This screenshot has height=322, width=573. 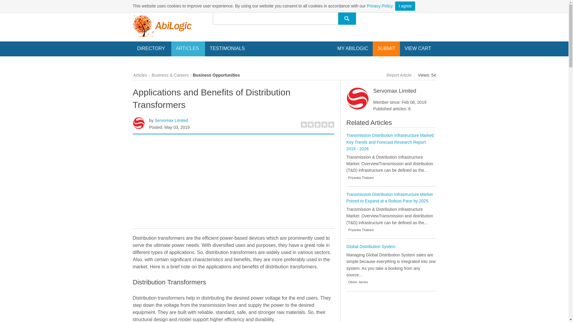 I want to click on MY ABILOGIC, so click(x=353, y=48).